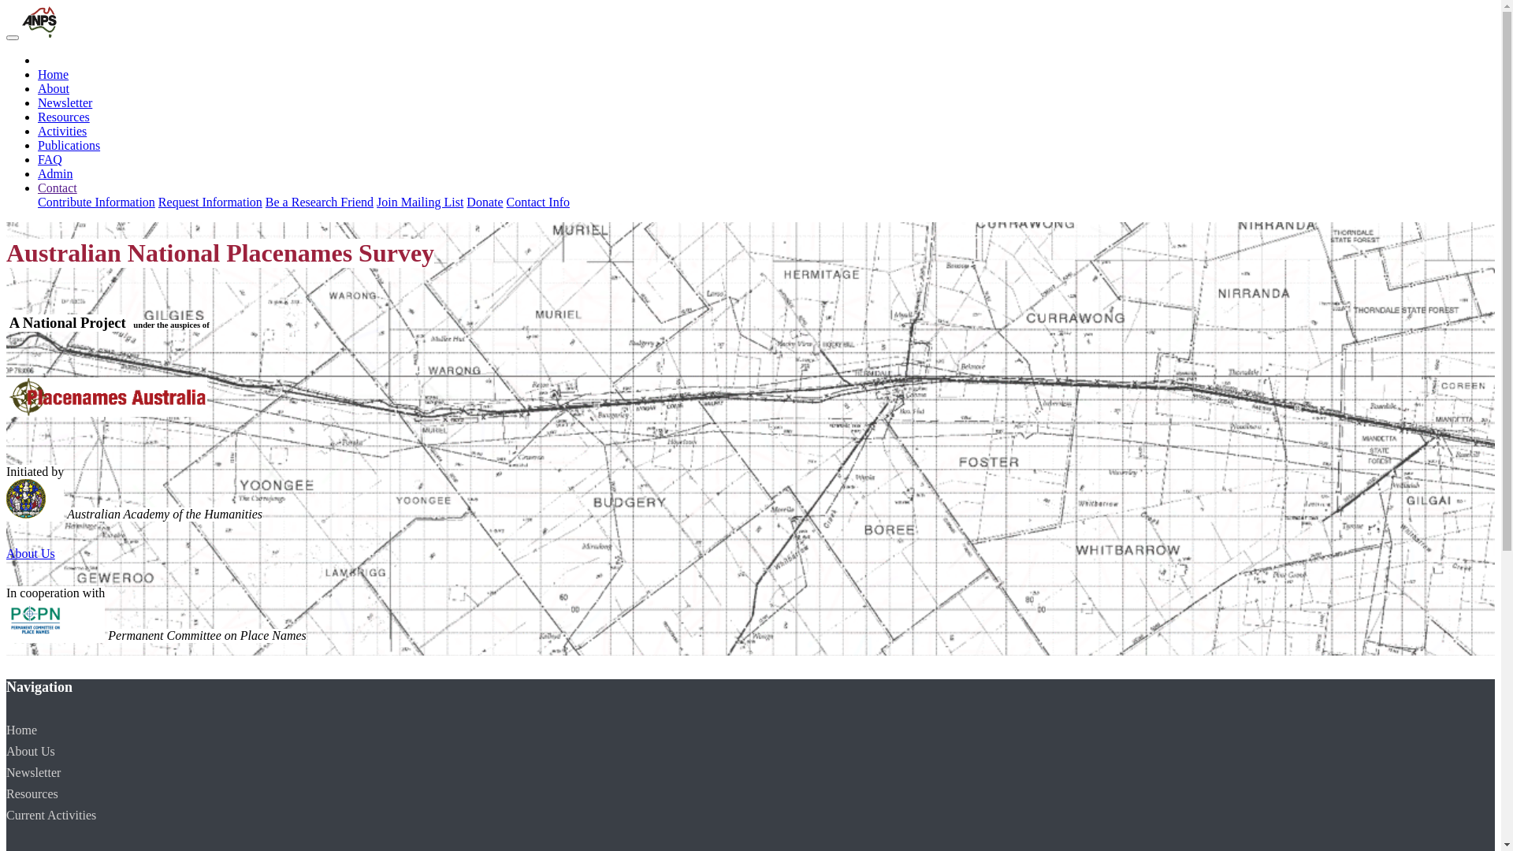 This screenshot has width=1513, height=851. I want to click on Contact, so click(58, 188).